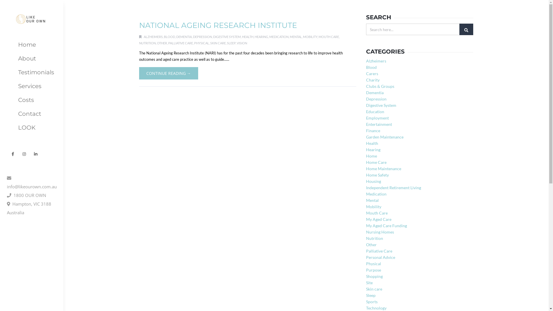 This screenshot has width=553, height=311. What do you see at coordinates (393, 188) in the screenshot?
I see `Independent Retirement Living` at bounding box center [393, 188].